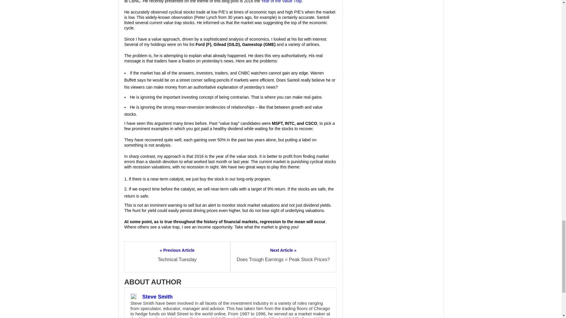  What do you see at coordinates (281, 1) in the screenshot?
I see `Year of the Value Trap` at bounding box center [281, 1].